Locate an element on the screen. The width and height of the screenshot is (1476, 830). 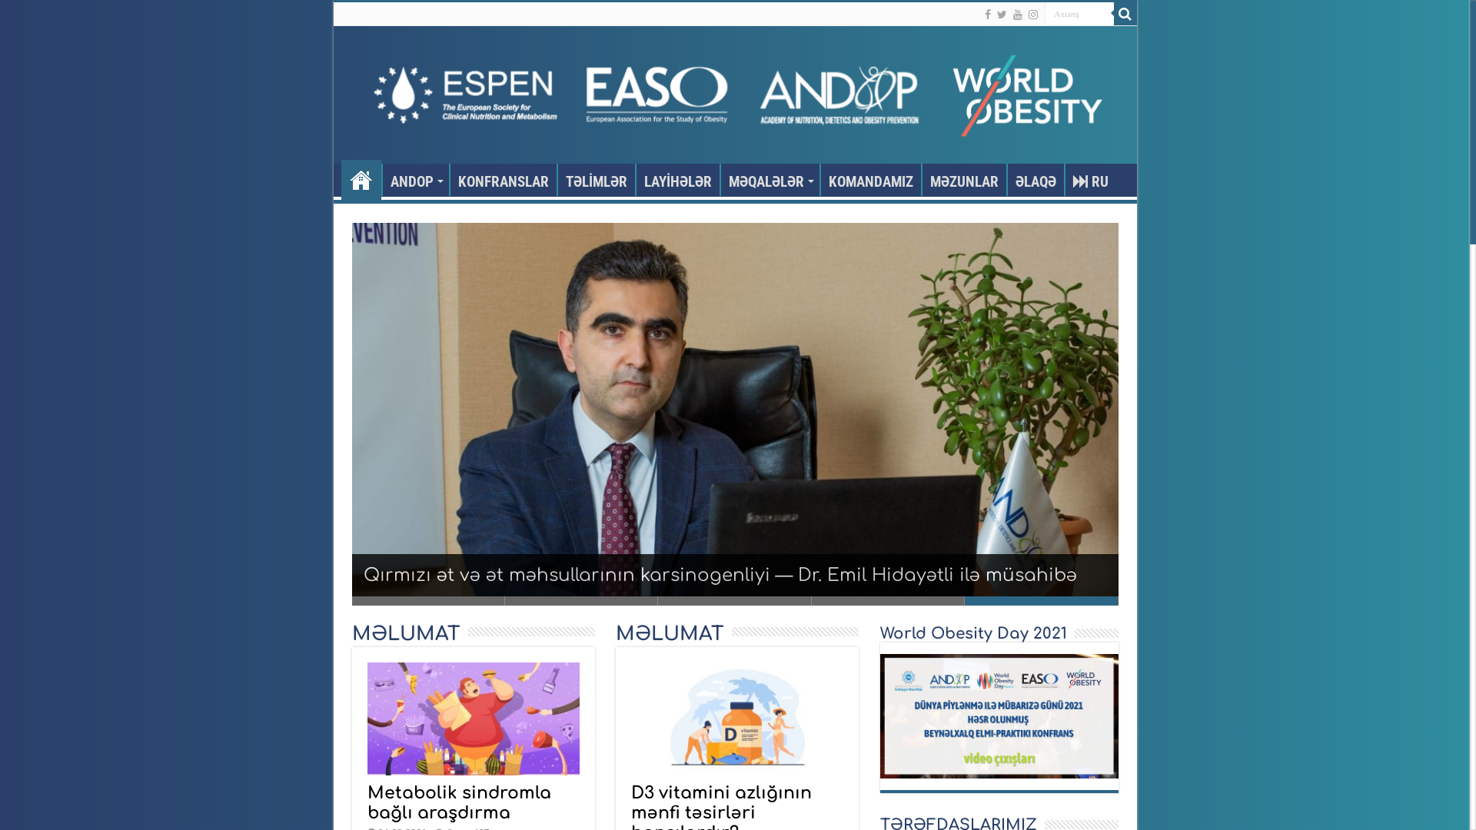
KONFRANSLAR is located at coordinates (503, 180).